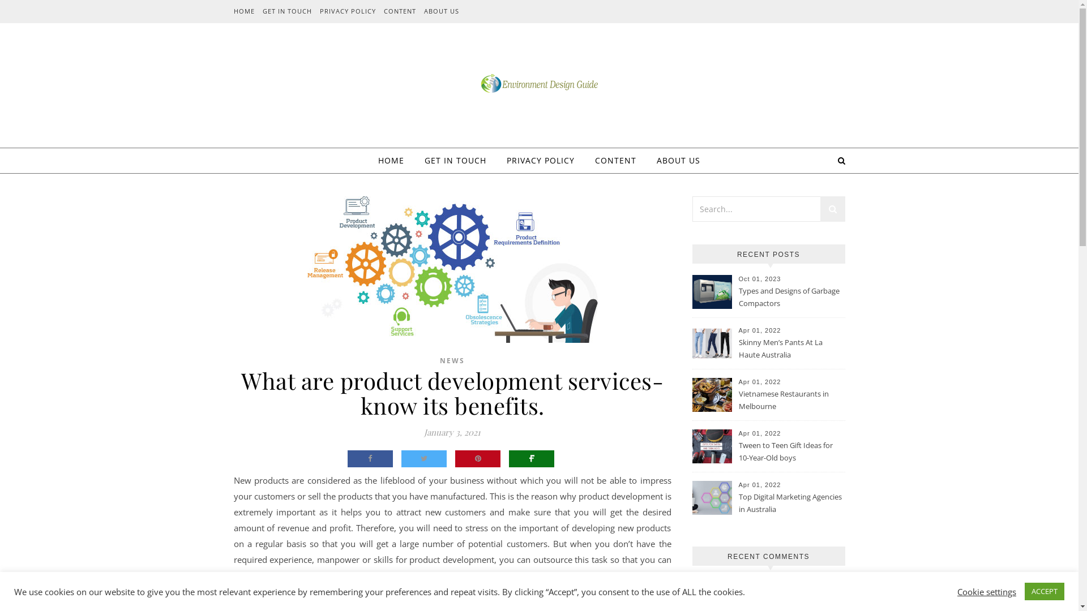 This screenshot has height=611, width=1087. I want to click on Types and Designs of Garbage Compactors, so click(790, 298).